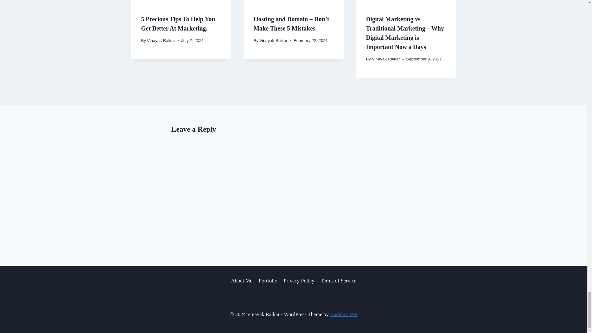 The width and height of the screenshot is (592, 333). I want to click on Vinayak Raikar, so click(273, 41).